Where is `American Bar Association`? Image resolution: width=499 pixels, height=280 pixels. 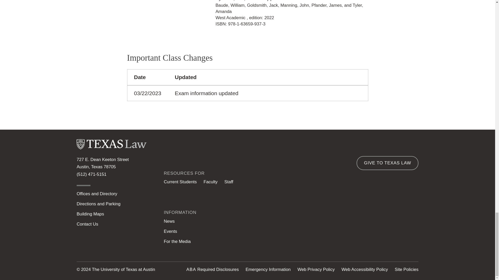
American Bar Association is located at coordinates (191, 269).